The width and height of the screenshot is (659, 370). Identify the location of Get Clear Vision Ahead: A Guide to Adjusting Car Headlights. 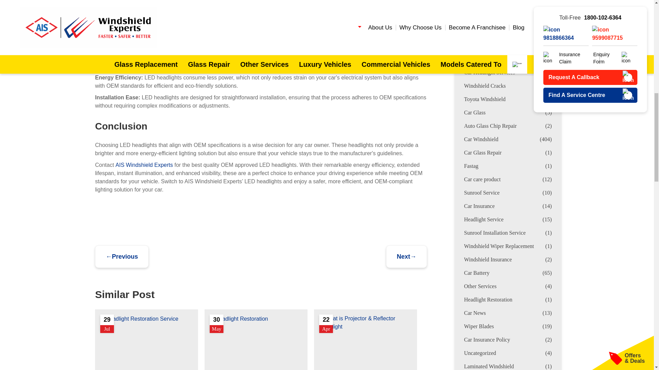
(146, 342).